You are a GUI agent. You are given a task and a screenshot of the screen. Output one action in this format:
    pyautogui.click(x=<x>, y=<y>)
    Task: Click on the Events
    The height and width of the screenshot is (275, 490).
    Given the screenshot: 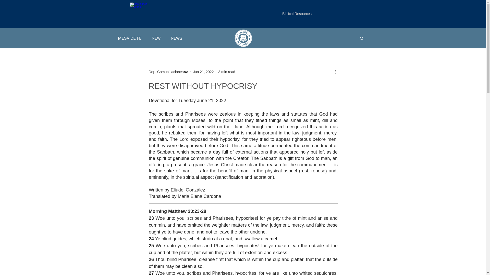 What is the action you would take?
    pyautogui.click(x=144, y=24)
    